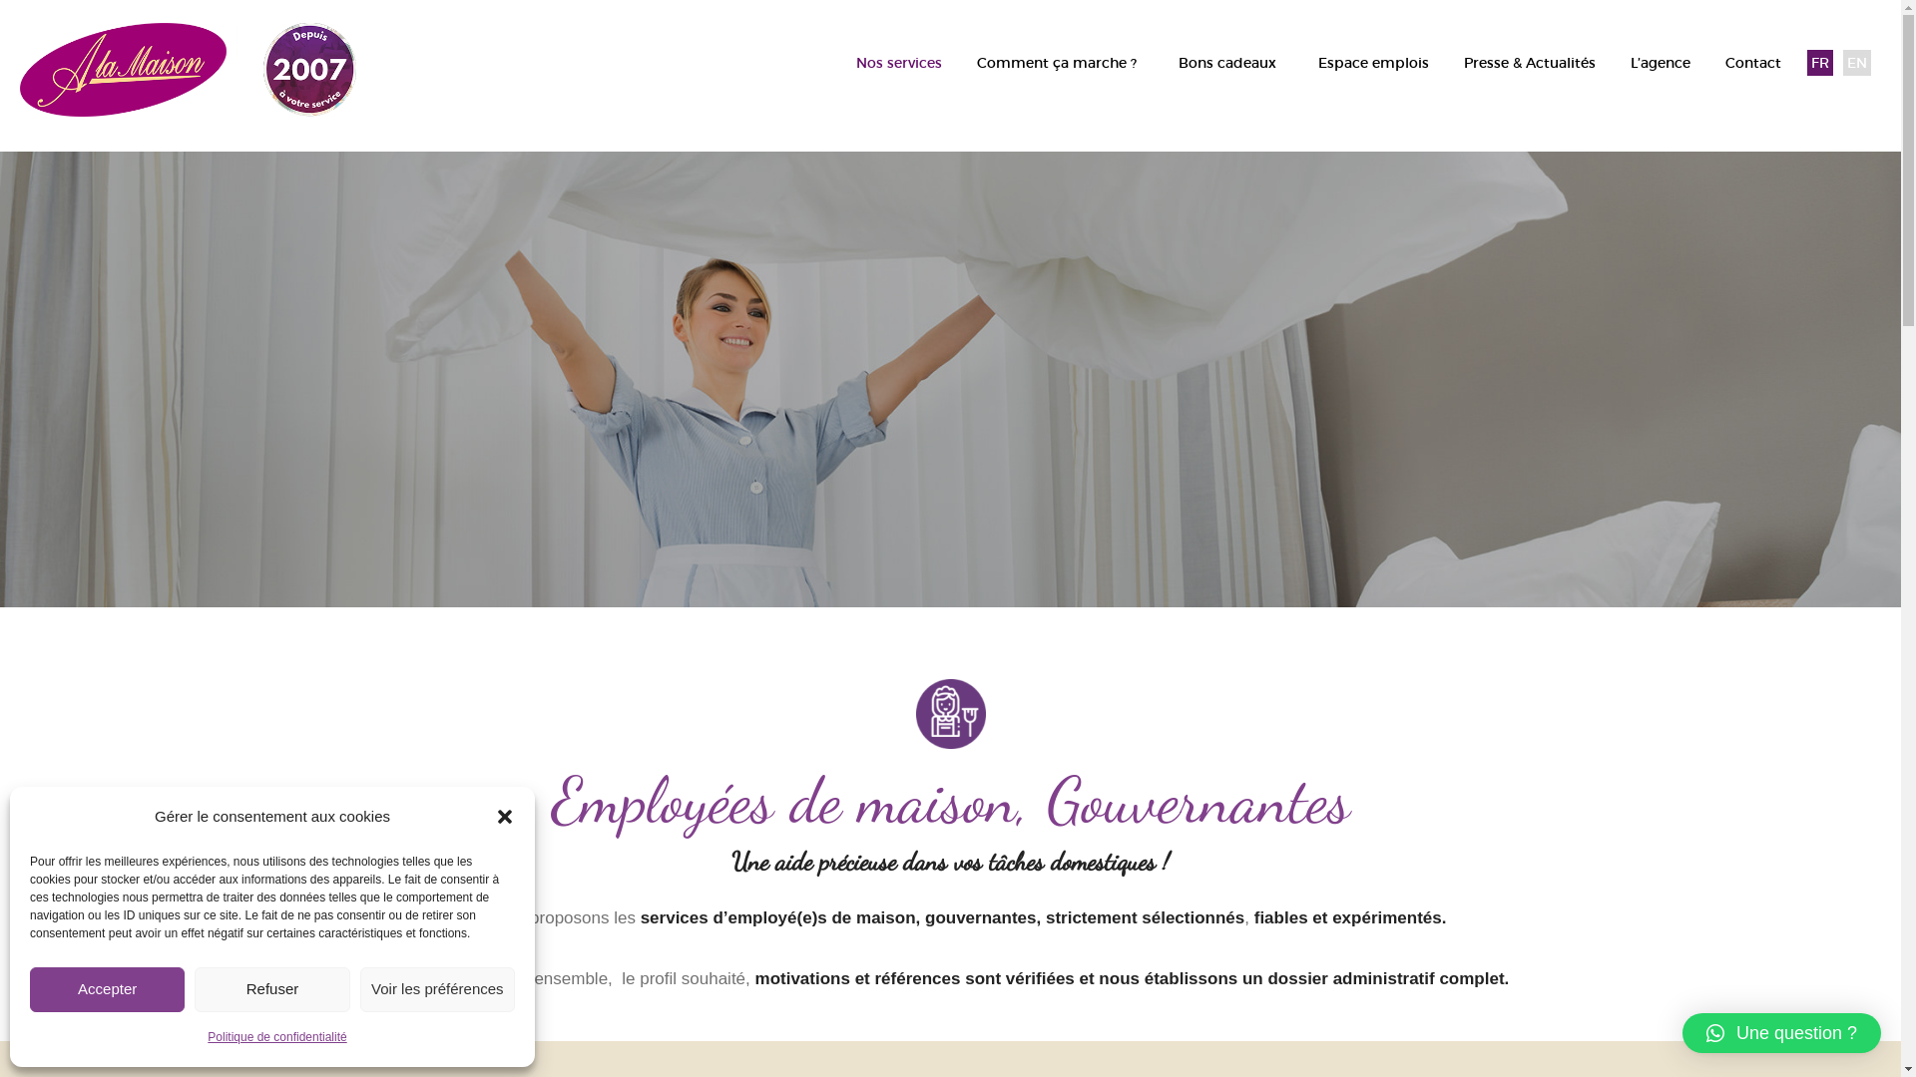  What do you see at coordinates (108, 989) in the screenshot?
I see `Accepter` at bounding box center [108, 989].